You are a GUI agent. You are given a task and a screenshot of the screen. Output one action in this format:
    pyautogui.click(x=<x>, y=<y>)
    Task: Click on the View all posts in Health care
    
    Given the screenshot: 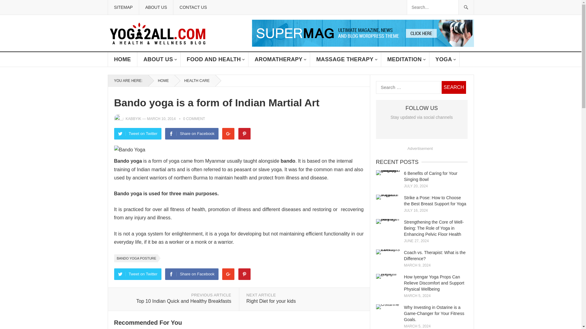 What is the action you would take?
    pyautogui.click(x=195, y=81)
    